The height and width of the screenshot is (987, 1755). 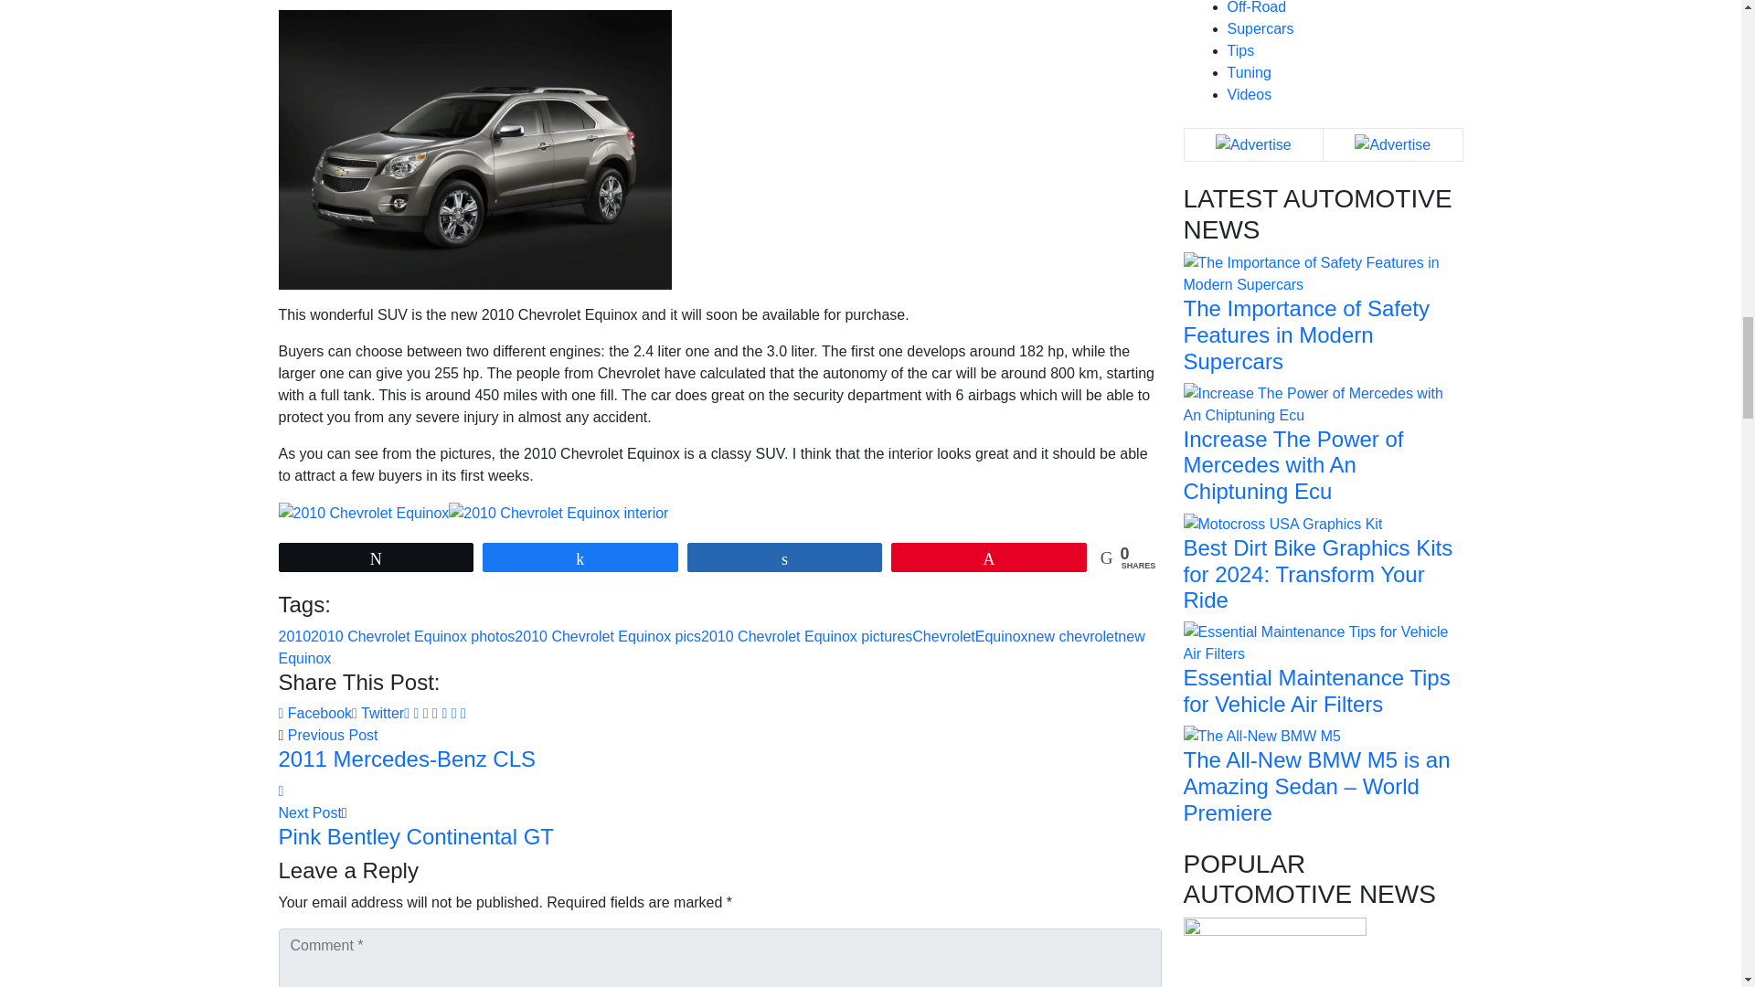 I want to click on Essential Maintenance Tips for Vehicle Air Filters, so click(x=1322, y=642).